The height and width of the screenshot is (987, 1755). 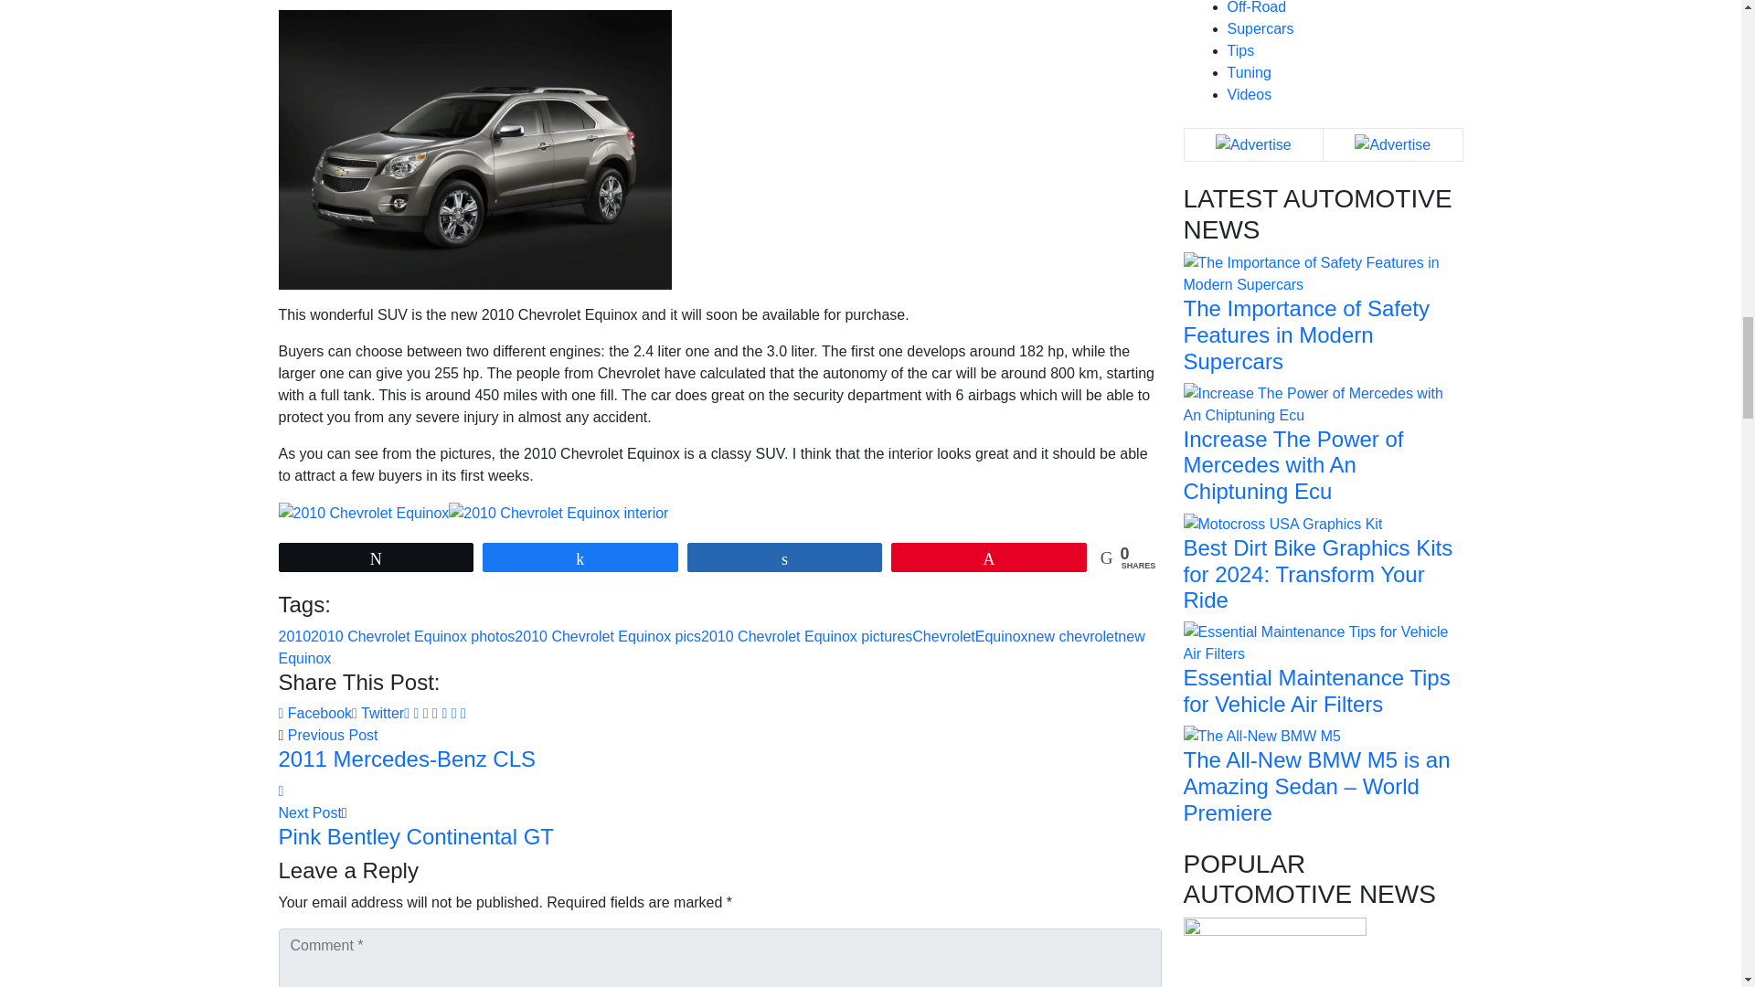 I want to click on Essential Maintenance Tips for Vehicle Air Filters, so click(x=1322, y=642).